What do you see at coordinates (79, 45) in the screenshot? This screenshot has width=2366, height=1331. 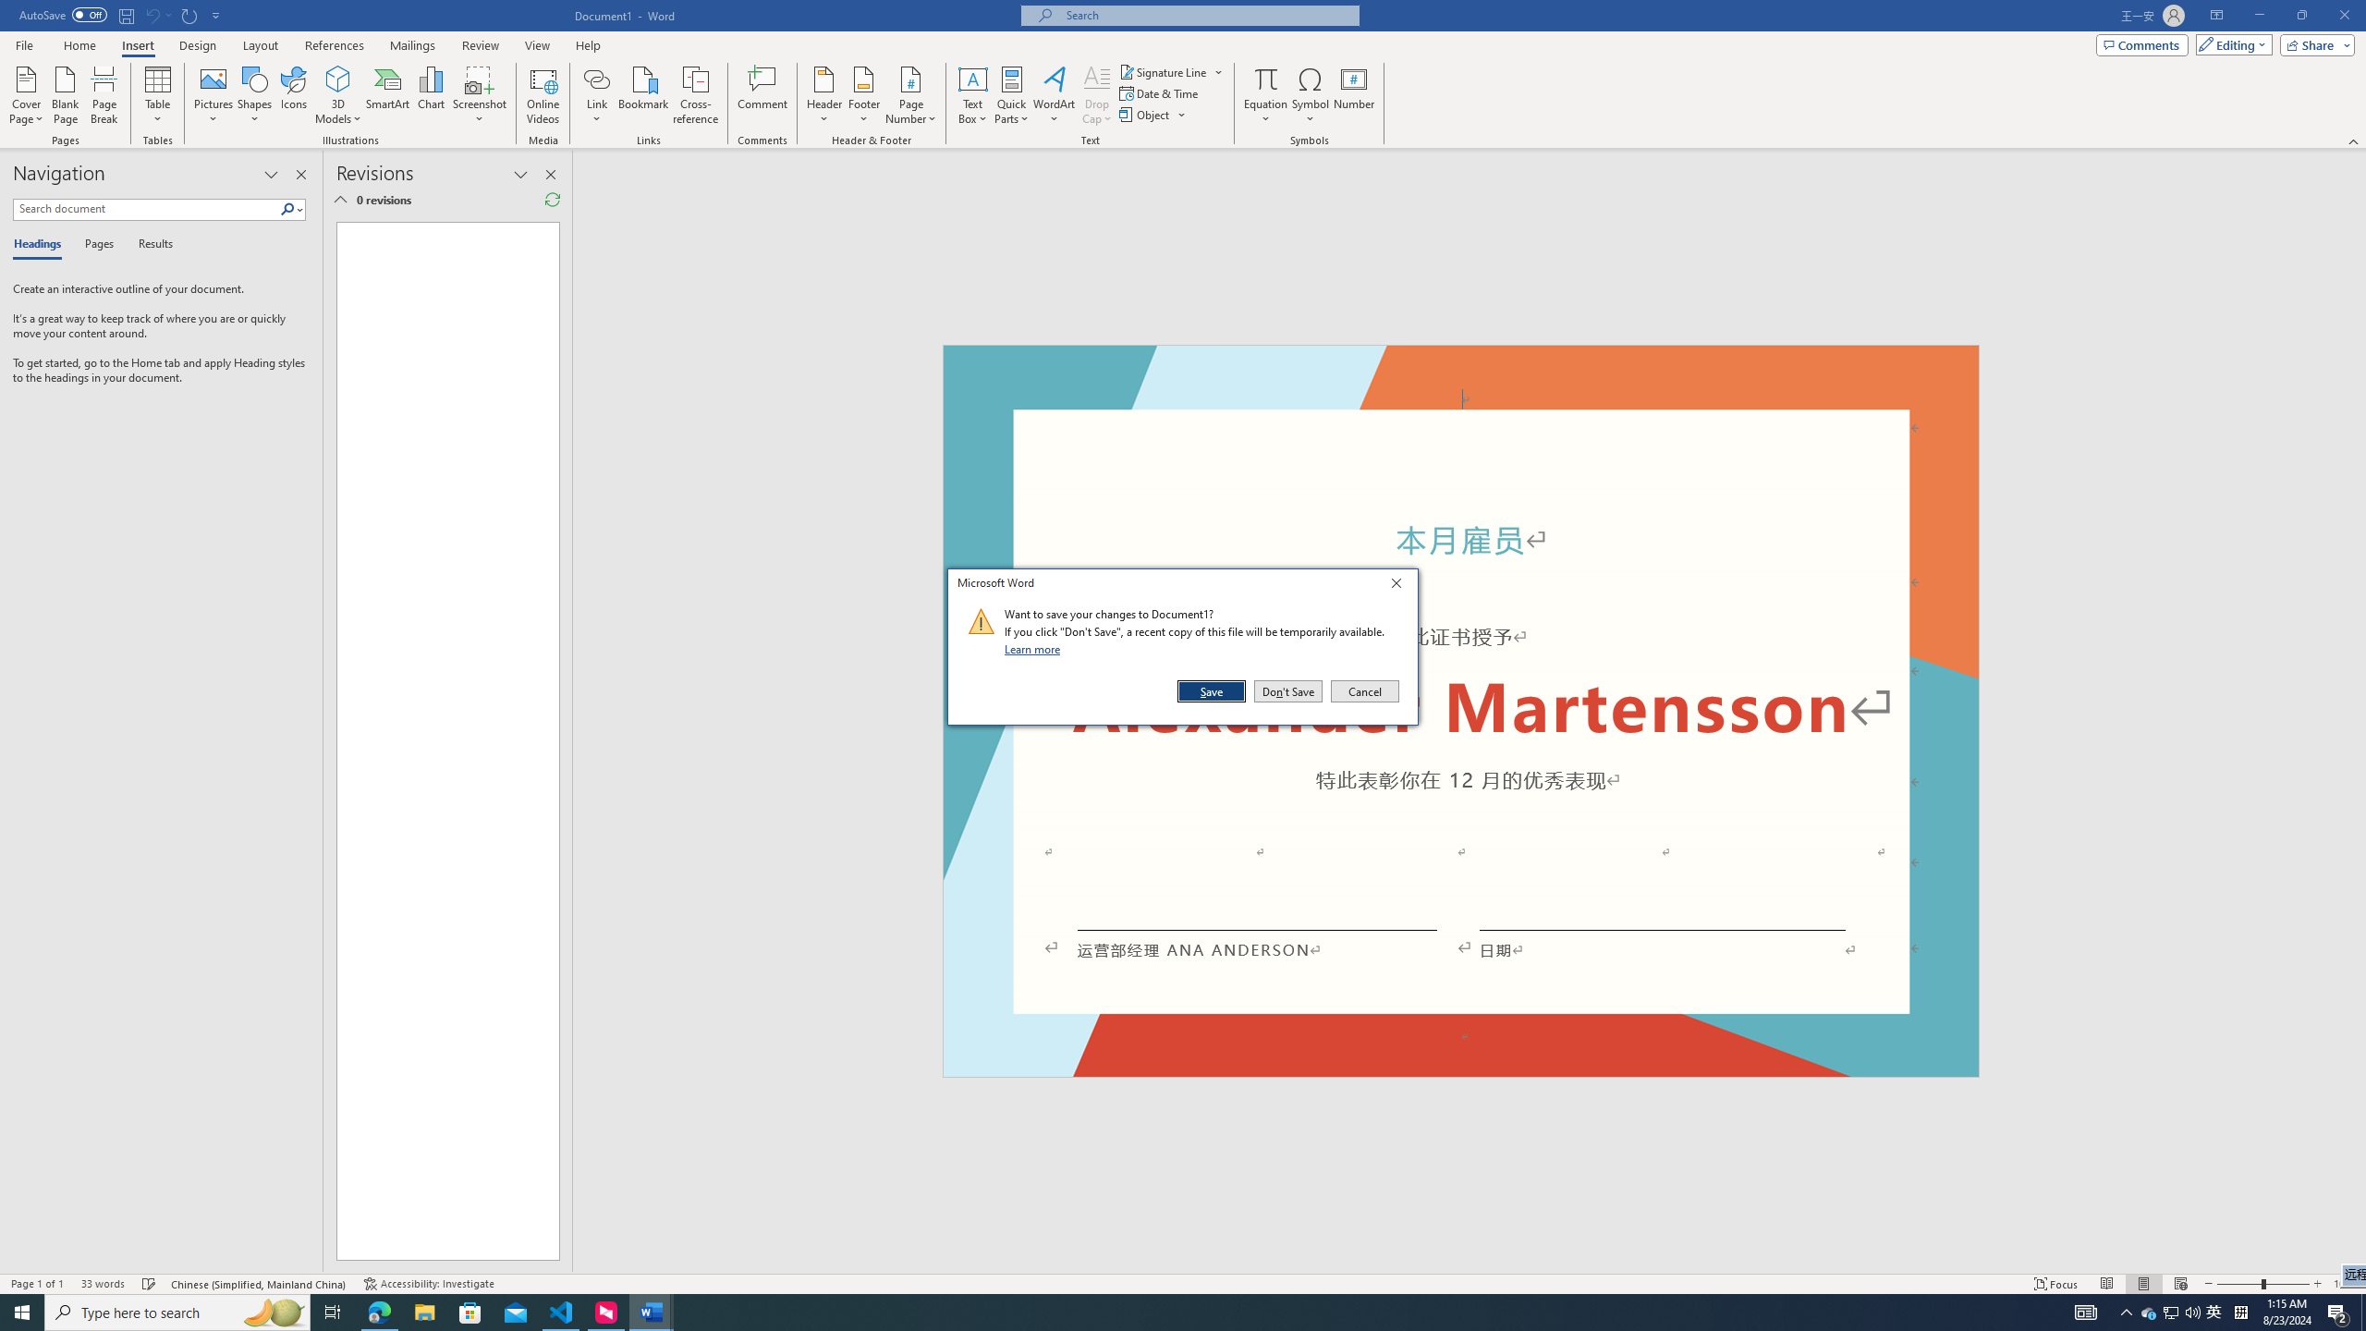 I see `Home` at bounding box center [79, 45].